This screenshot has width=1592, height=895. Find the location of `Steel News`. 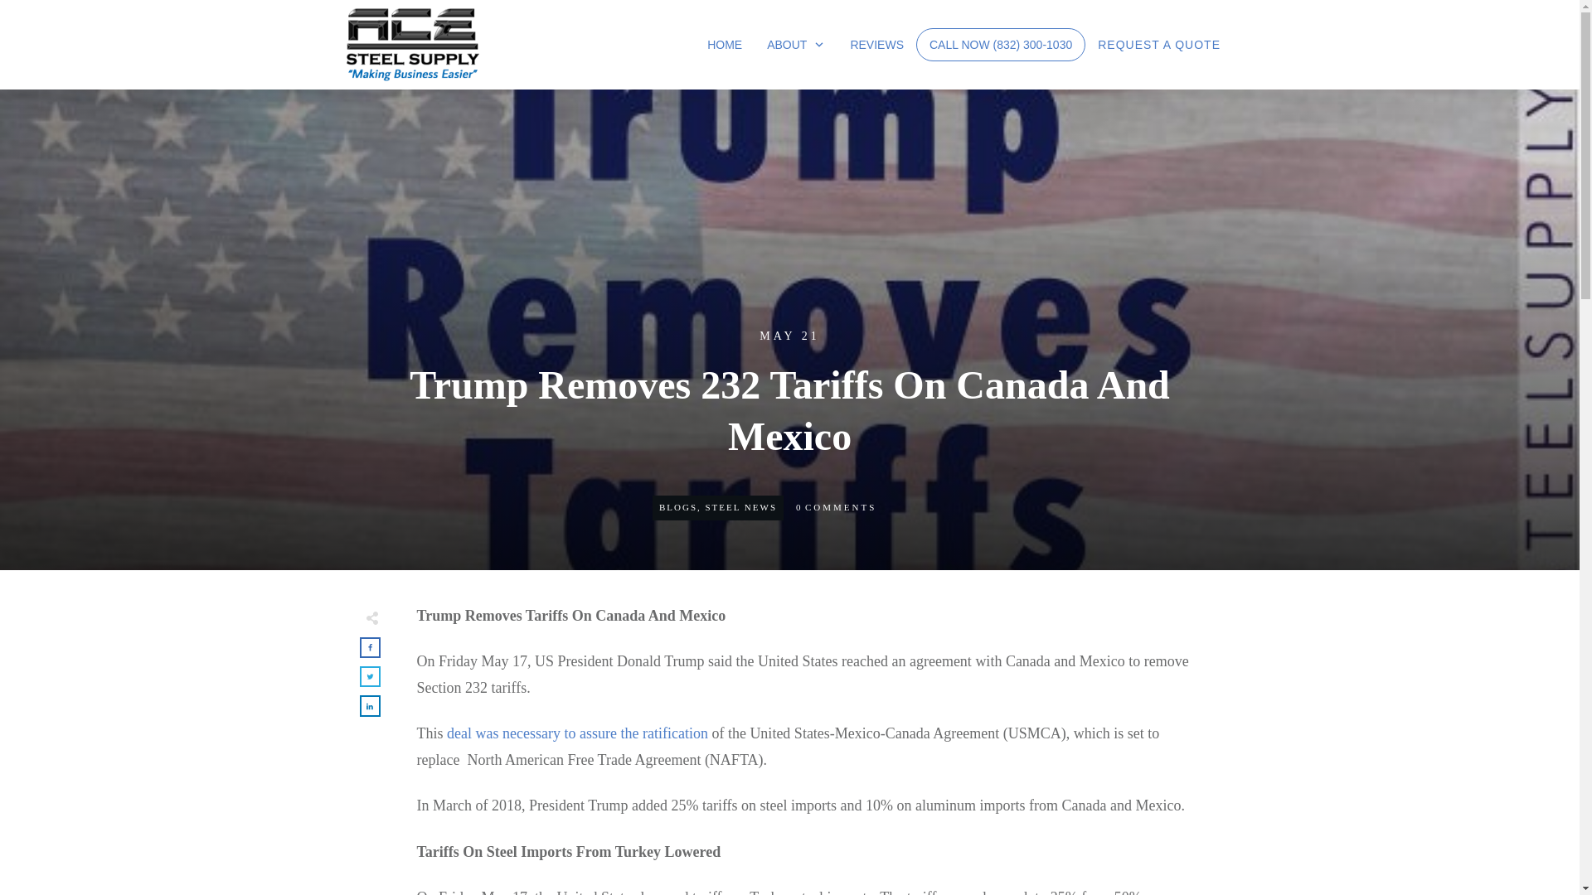

Steel News is located at coordinates (740, 506).